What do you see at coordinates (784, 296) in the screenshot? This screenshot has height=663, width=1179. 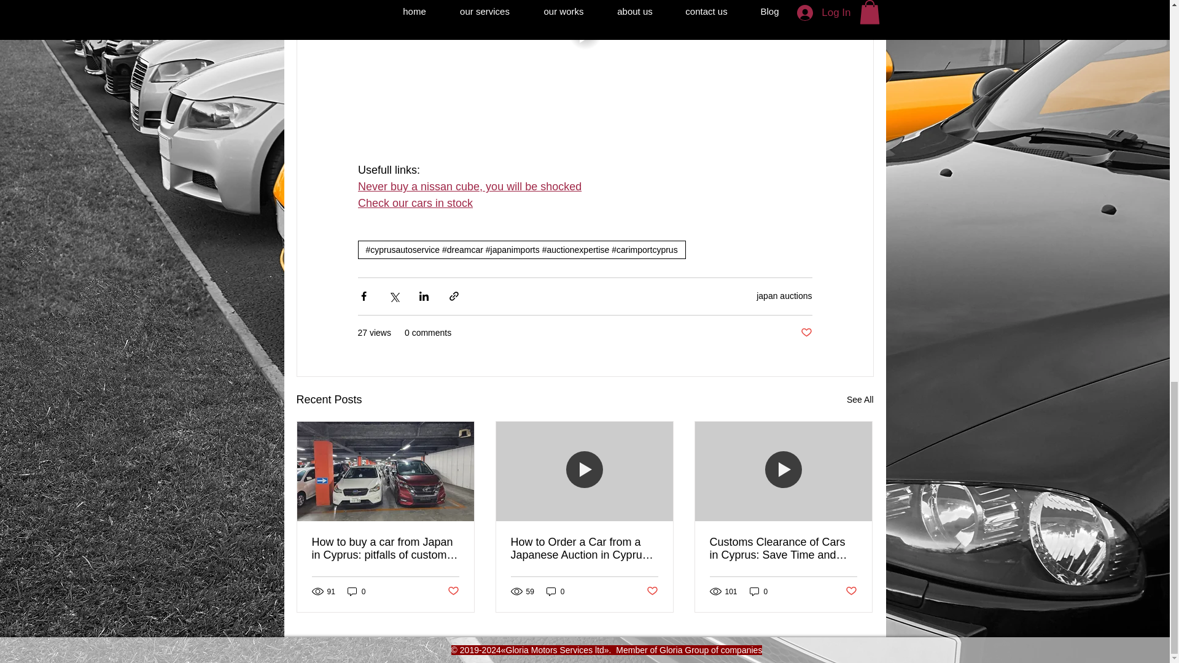 I see `japan auctions` at bounding box center [784, 296].